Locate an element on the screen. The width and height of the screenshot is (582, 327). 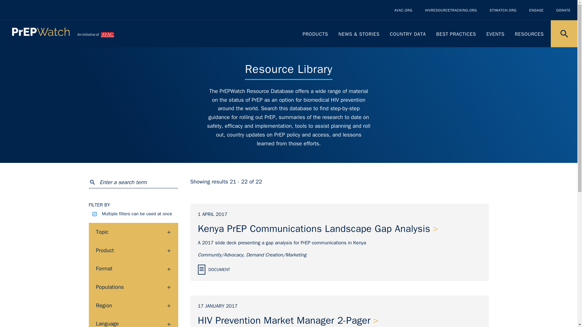
EVENTS is located at coordinates (495, 34).